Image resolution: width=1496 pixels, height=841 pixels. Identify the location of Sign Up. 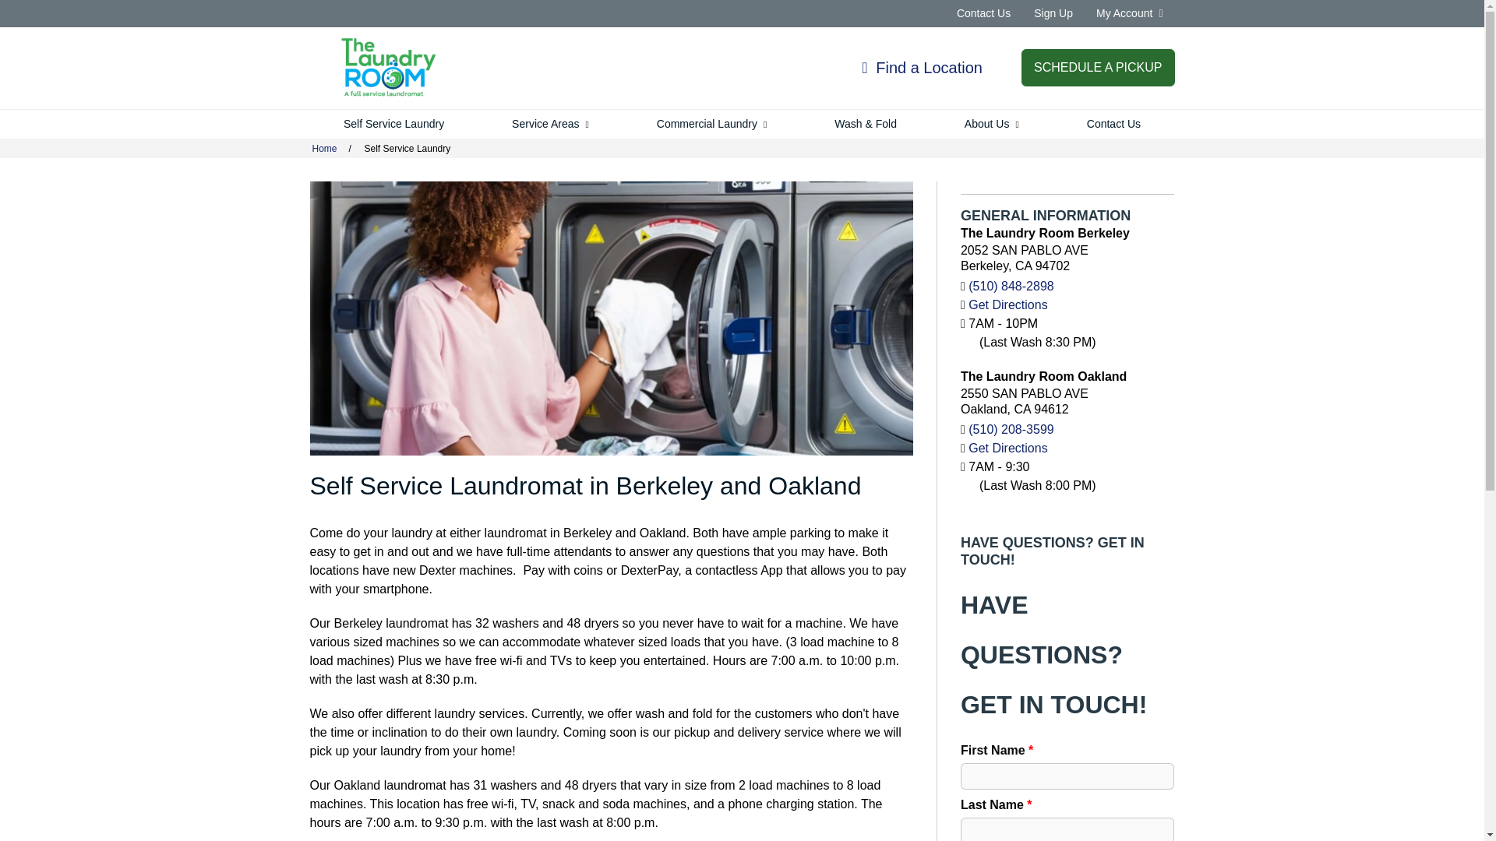
(1053, 12).